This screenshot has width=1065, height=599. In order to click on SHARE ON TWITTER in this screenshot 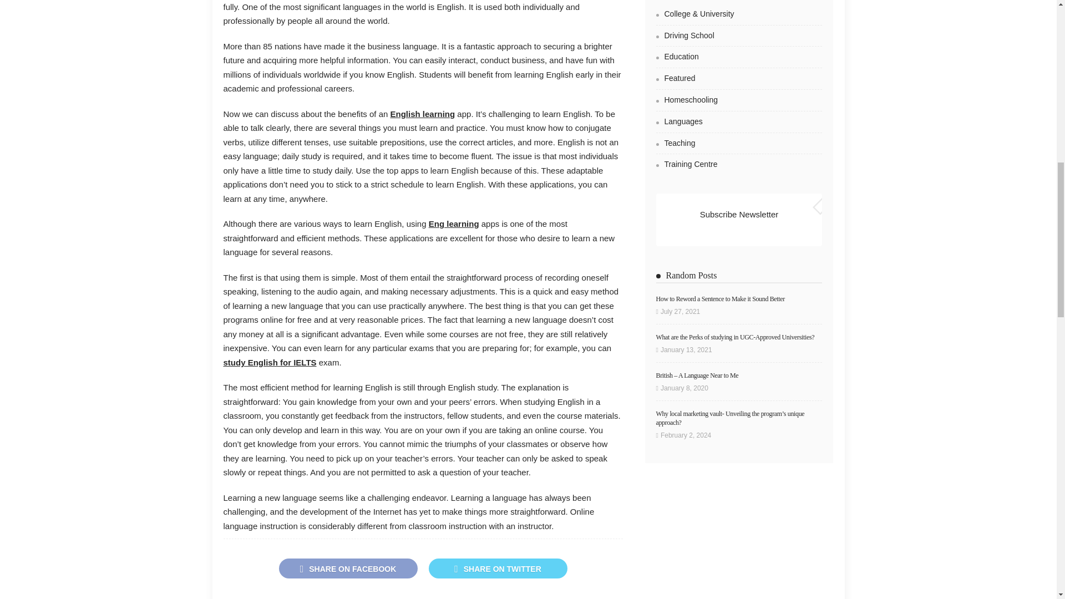, I will do `click(497, 568)`.